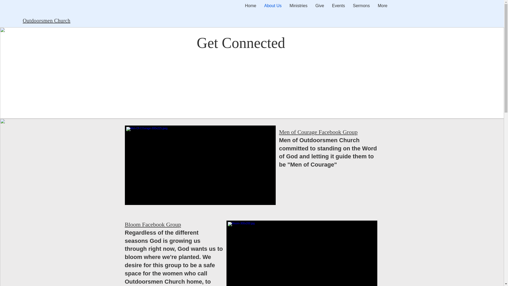  What do you see at coordinates (47, 20) in the screenshot?
I see `Outdoorsmen Church` at bounding box center [47, 20].